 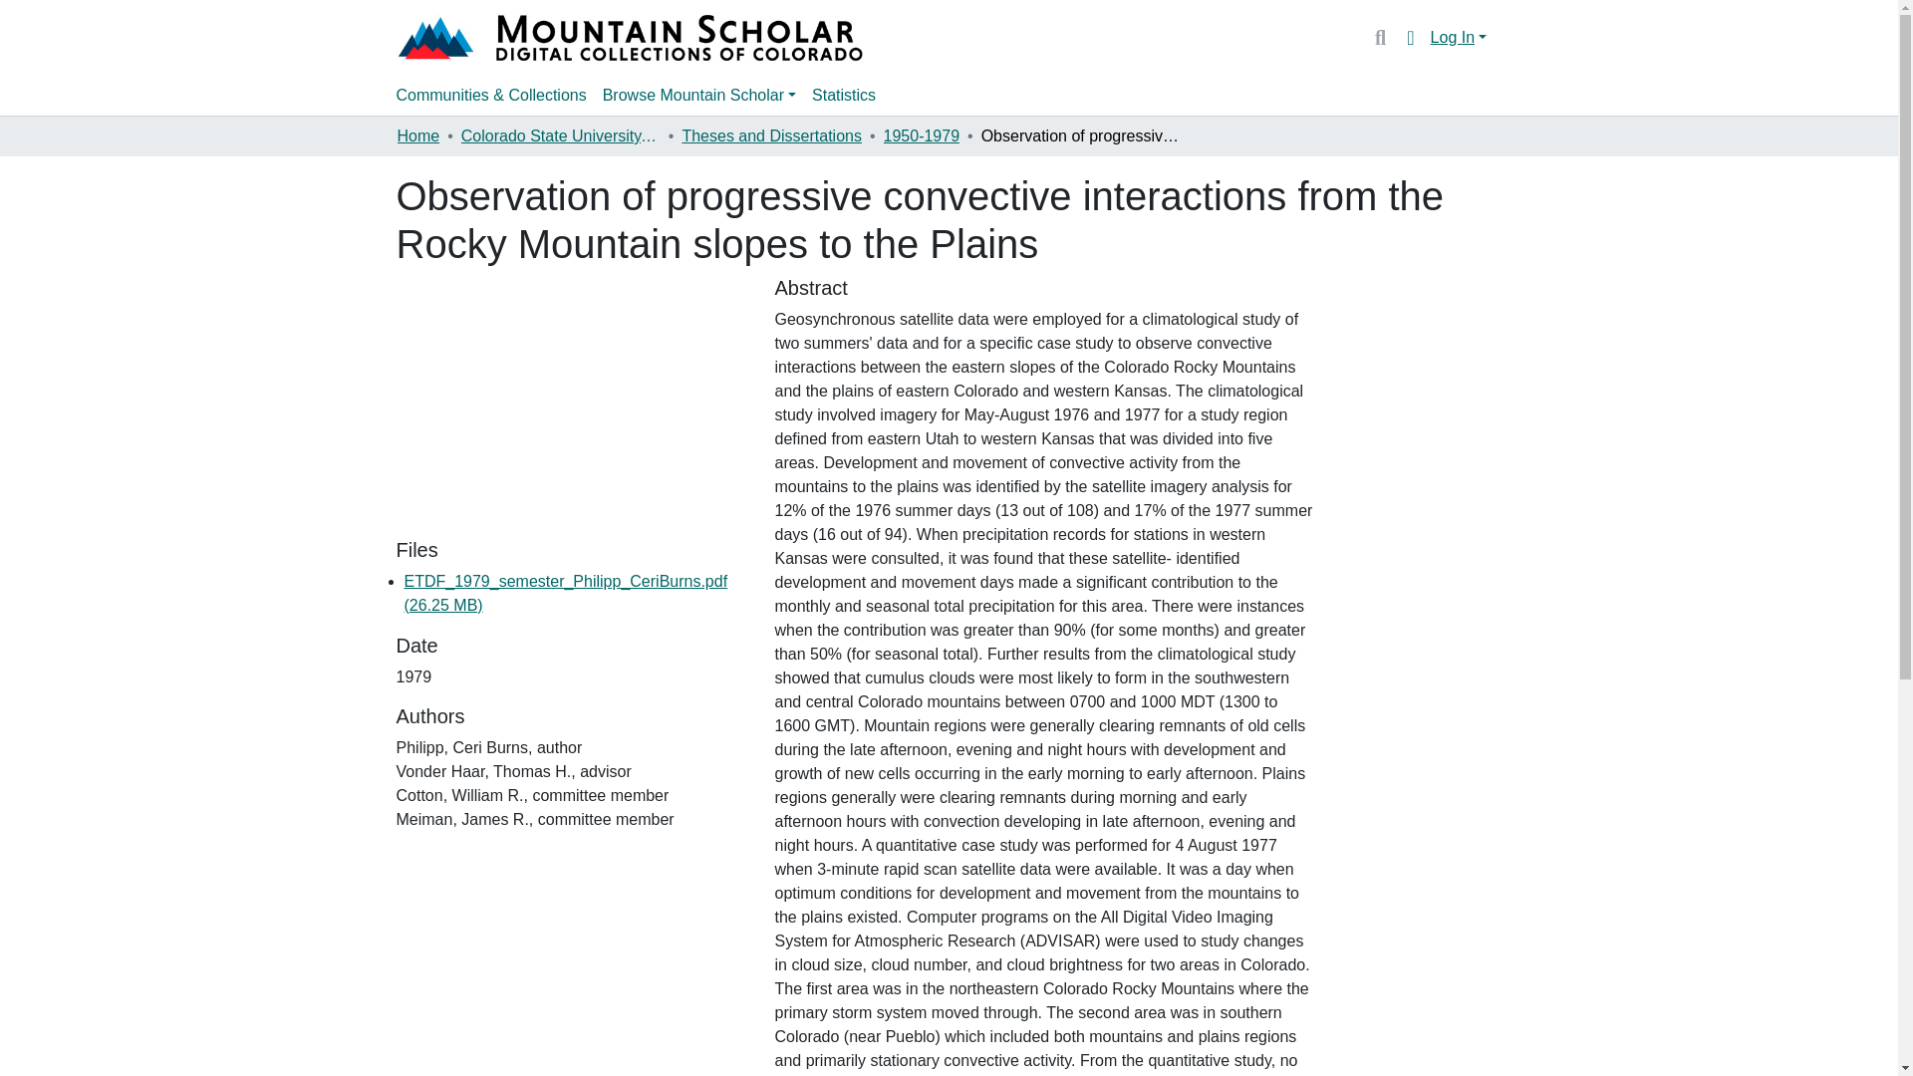 I want to click on Colorado State University, Fort Collins, so click(x=560, y=136).